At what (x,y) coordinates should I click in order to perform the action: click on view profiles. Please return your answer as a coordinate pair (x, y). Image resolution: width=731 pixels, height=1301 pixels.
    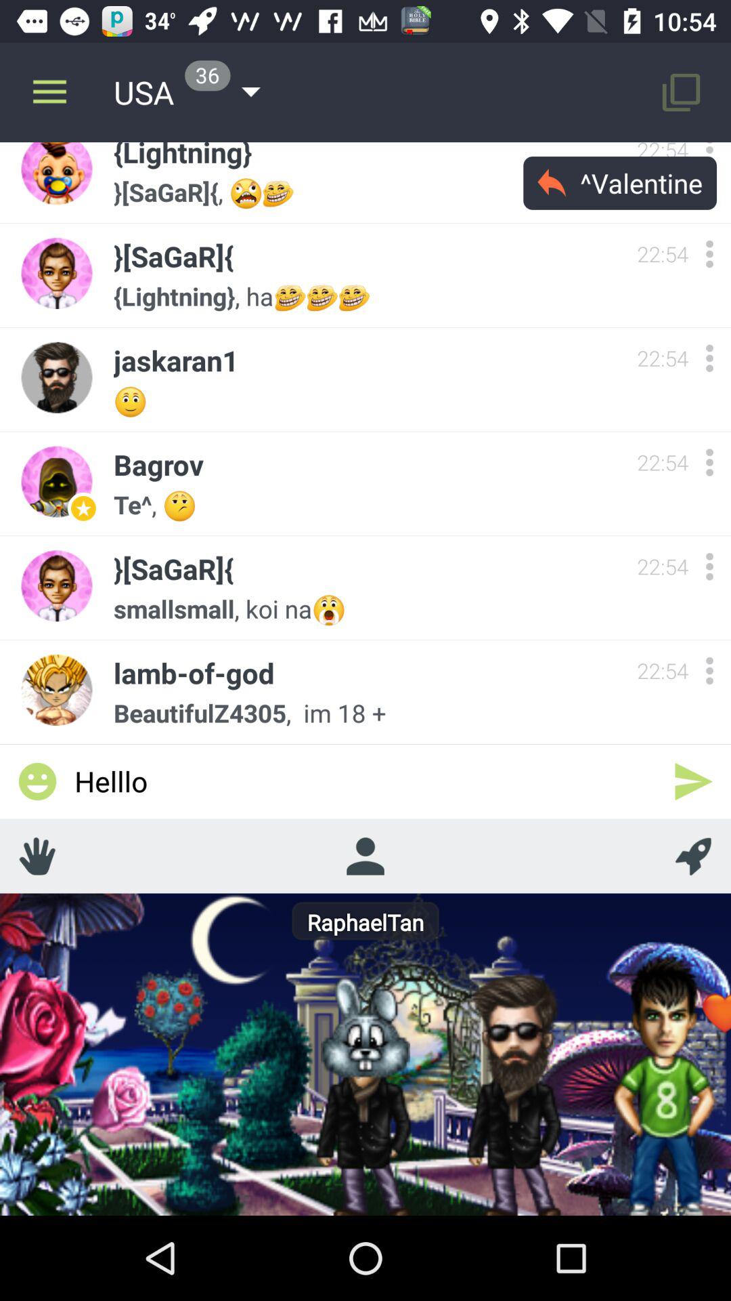
    Looking at the image, I should click on (365, 856).